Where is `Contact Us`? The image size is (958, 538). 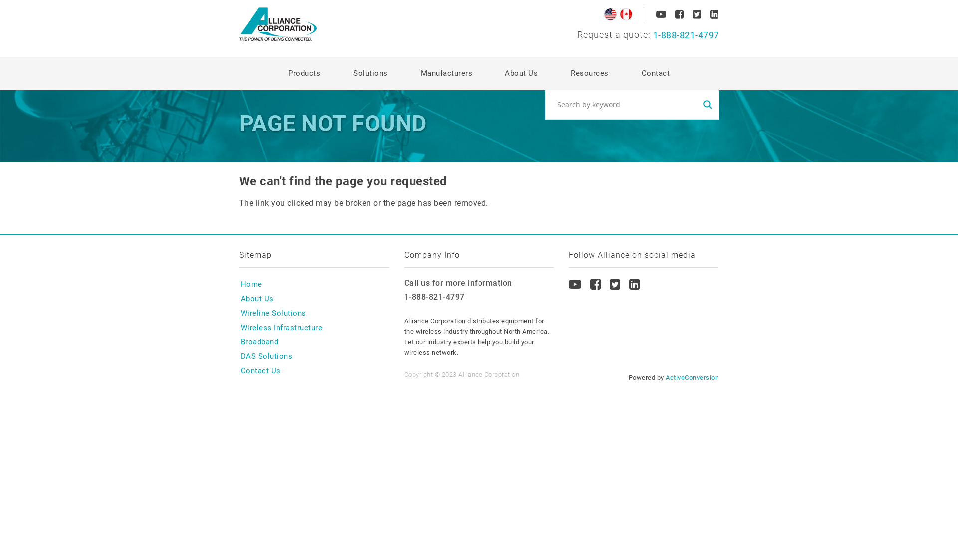
Contact Us is located at coordinates (260, 371).